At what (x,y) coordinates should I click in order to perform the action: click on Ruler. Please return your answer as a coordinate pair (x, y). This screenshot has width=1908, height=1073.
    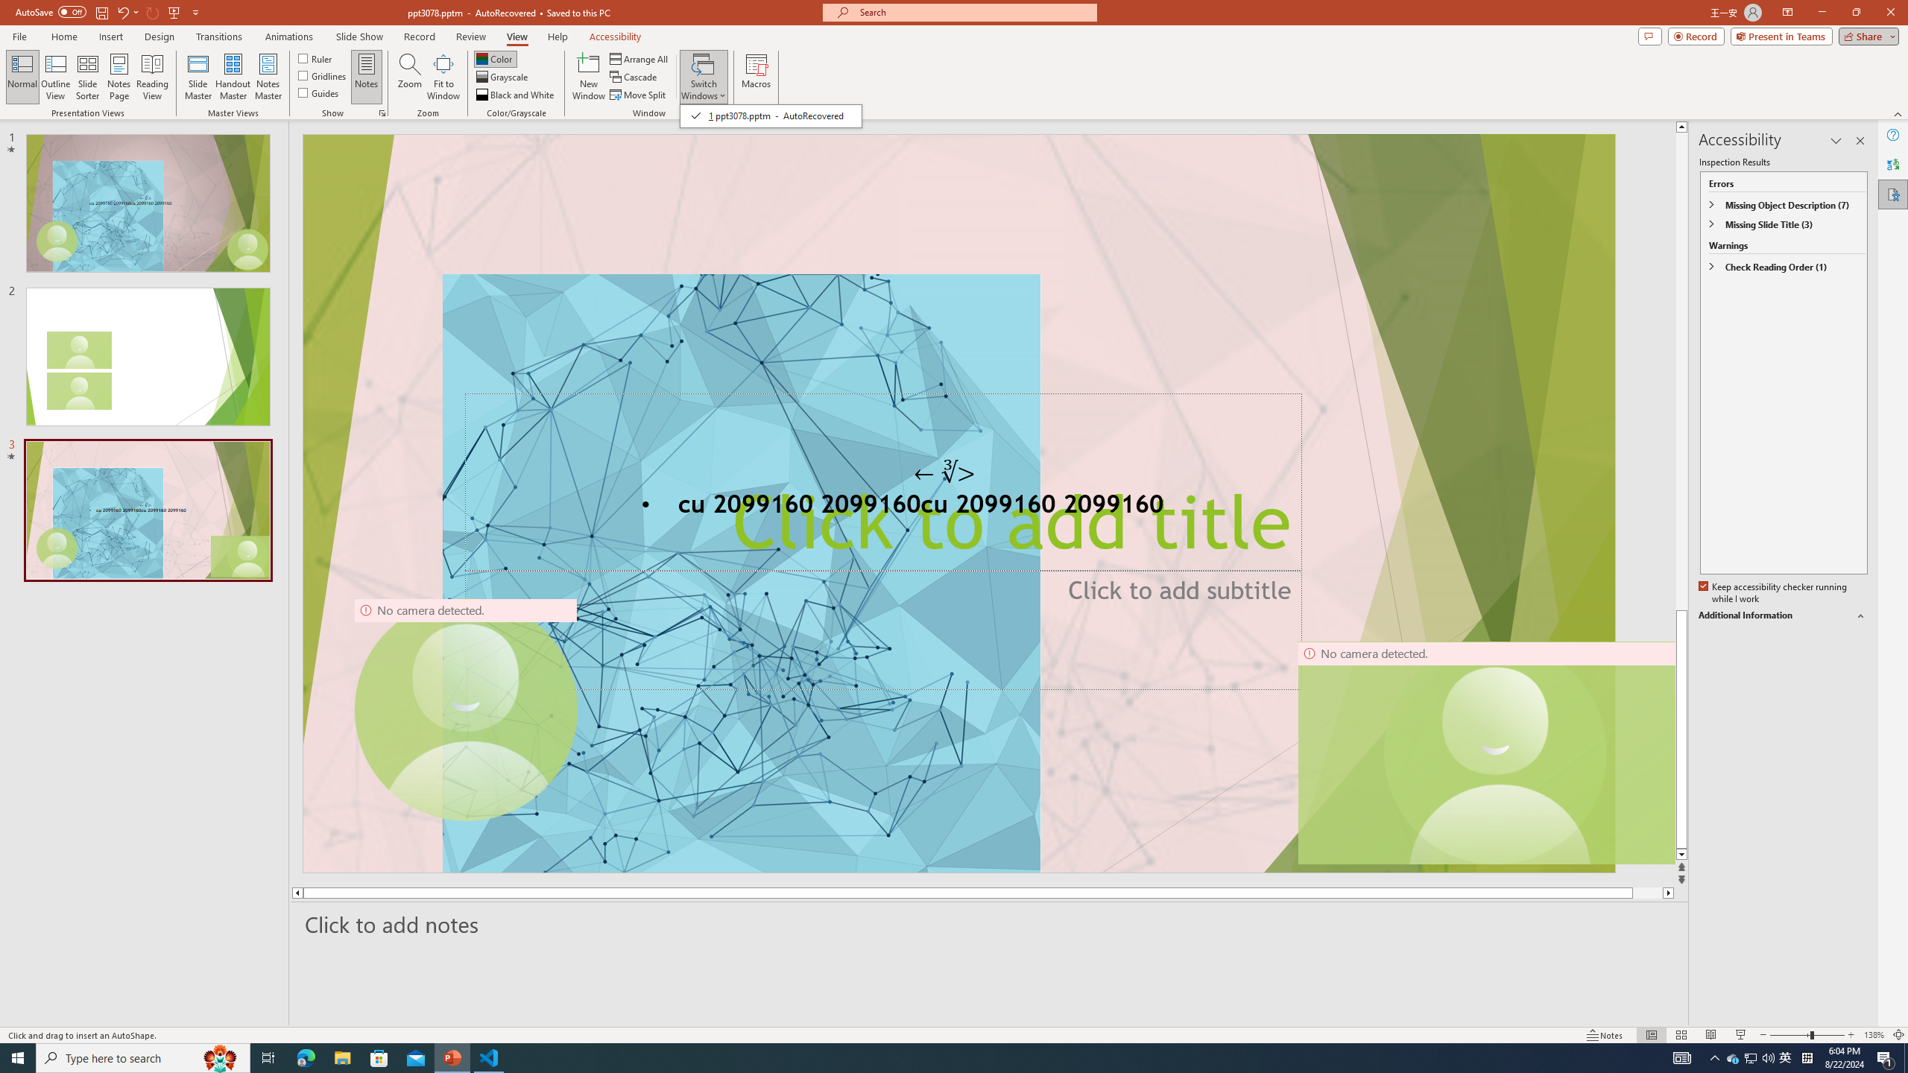
    Looking at the image, I should click on (316, 58).